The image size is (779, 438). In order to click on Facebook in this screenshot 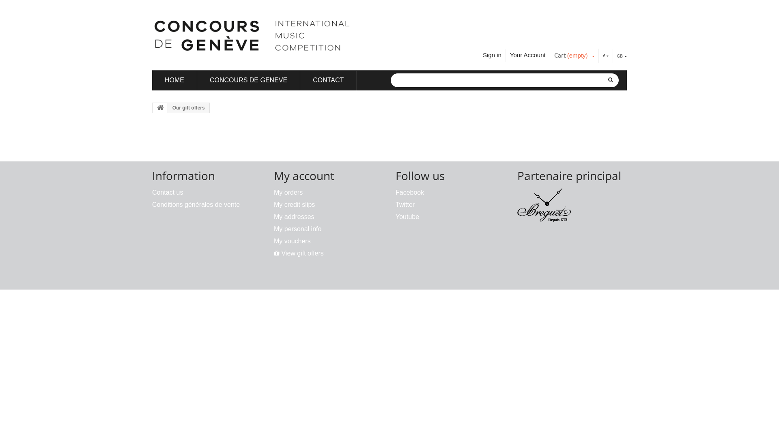, I will do `click(410, 192)`.